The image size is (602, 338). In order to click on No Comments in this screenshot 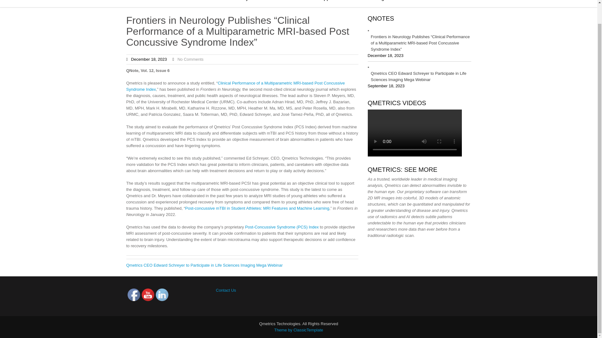, I will do `click(190, 59)`.